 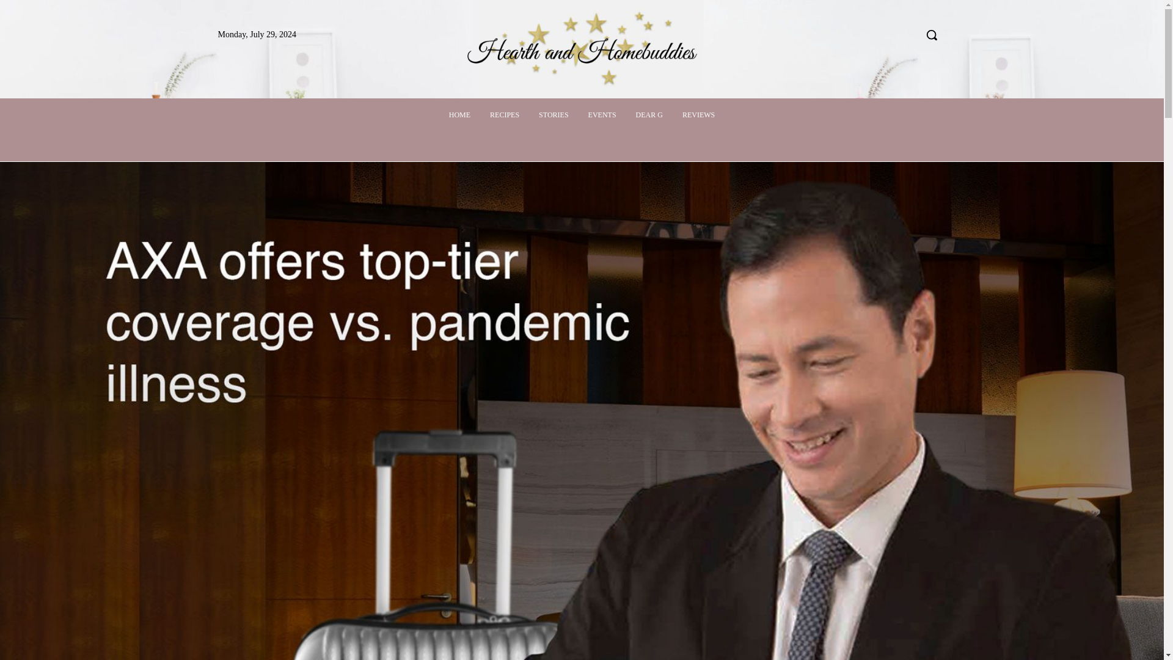 I want to click on RECIPES, so click(x=504, y=115).